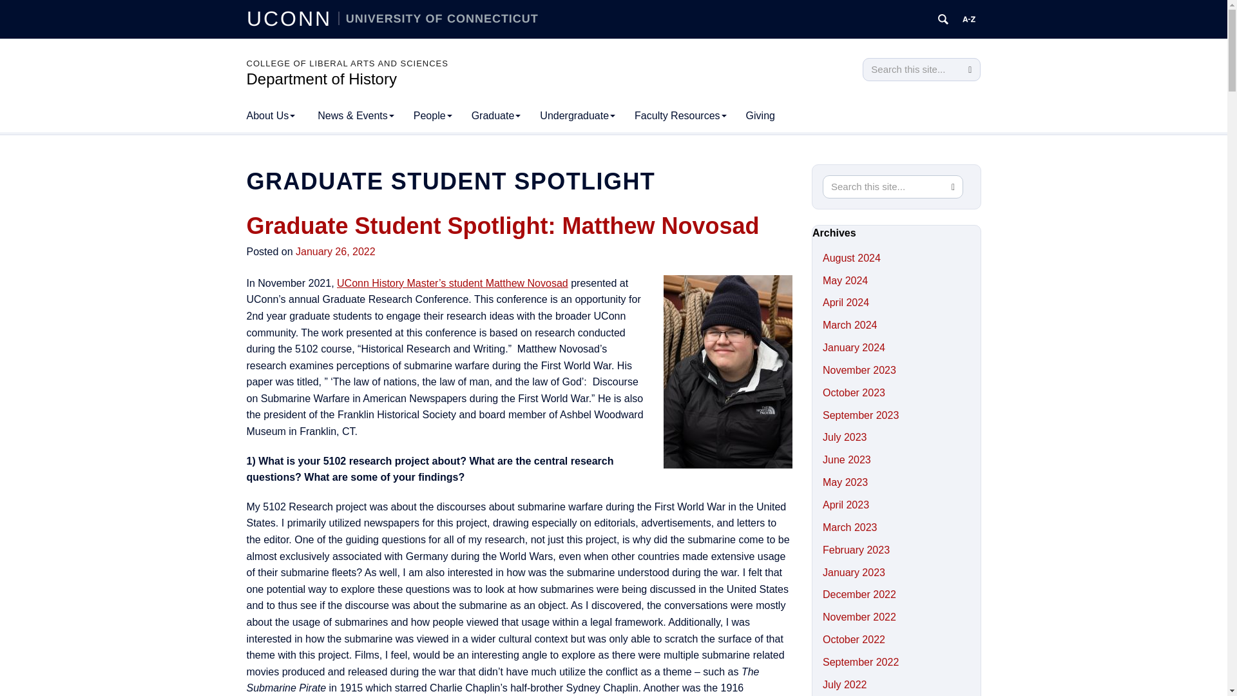  I want to click on COLLEGE OF LIBERAL ARTS AND SCIENCES, so click(347, 63).